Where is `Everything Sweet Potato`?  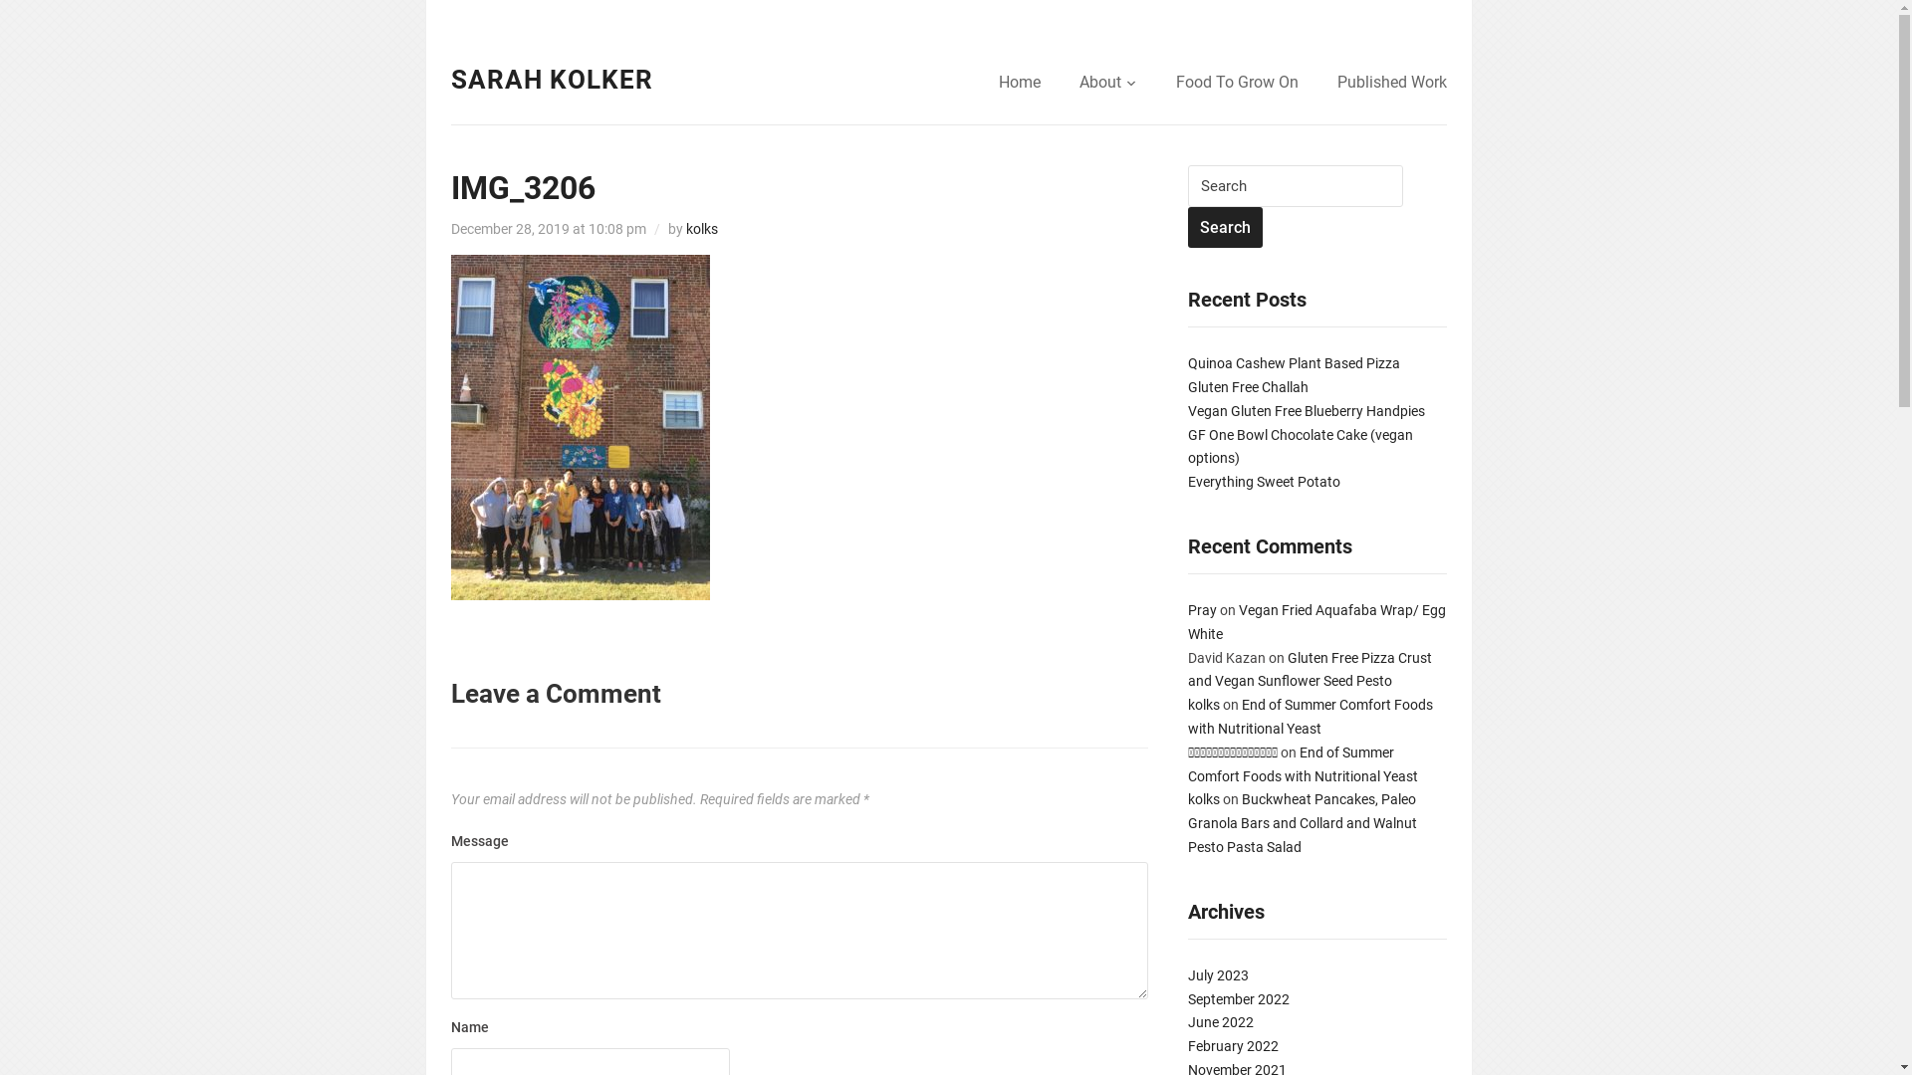
Everything Sweet Potato is located at coordinates (1263, 482).